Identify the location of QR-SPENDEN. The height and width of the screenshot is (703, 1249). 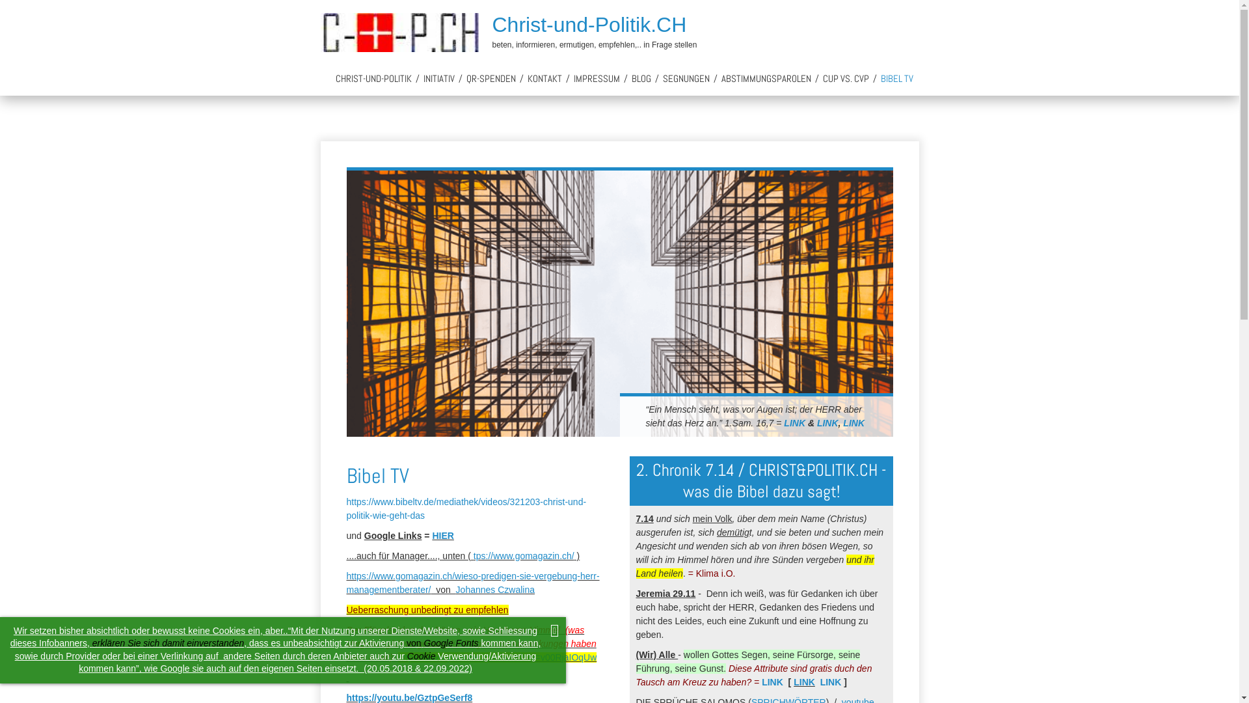
(491, 78).